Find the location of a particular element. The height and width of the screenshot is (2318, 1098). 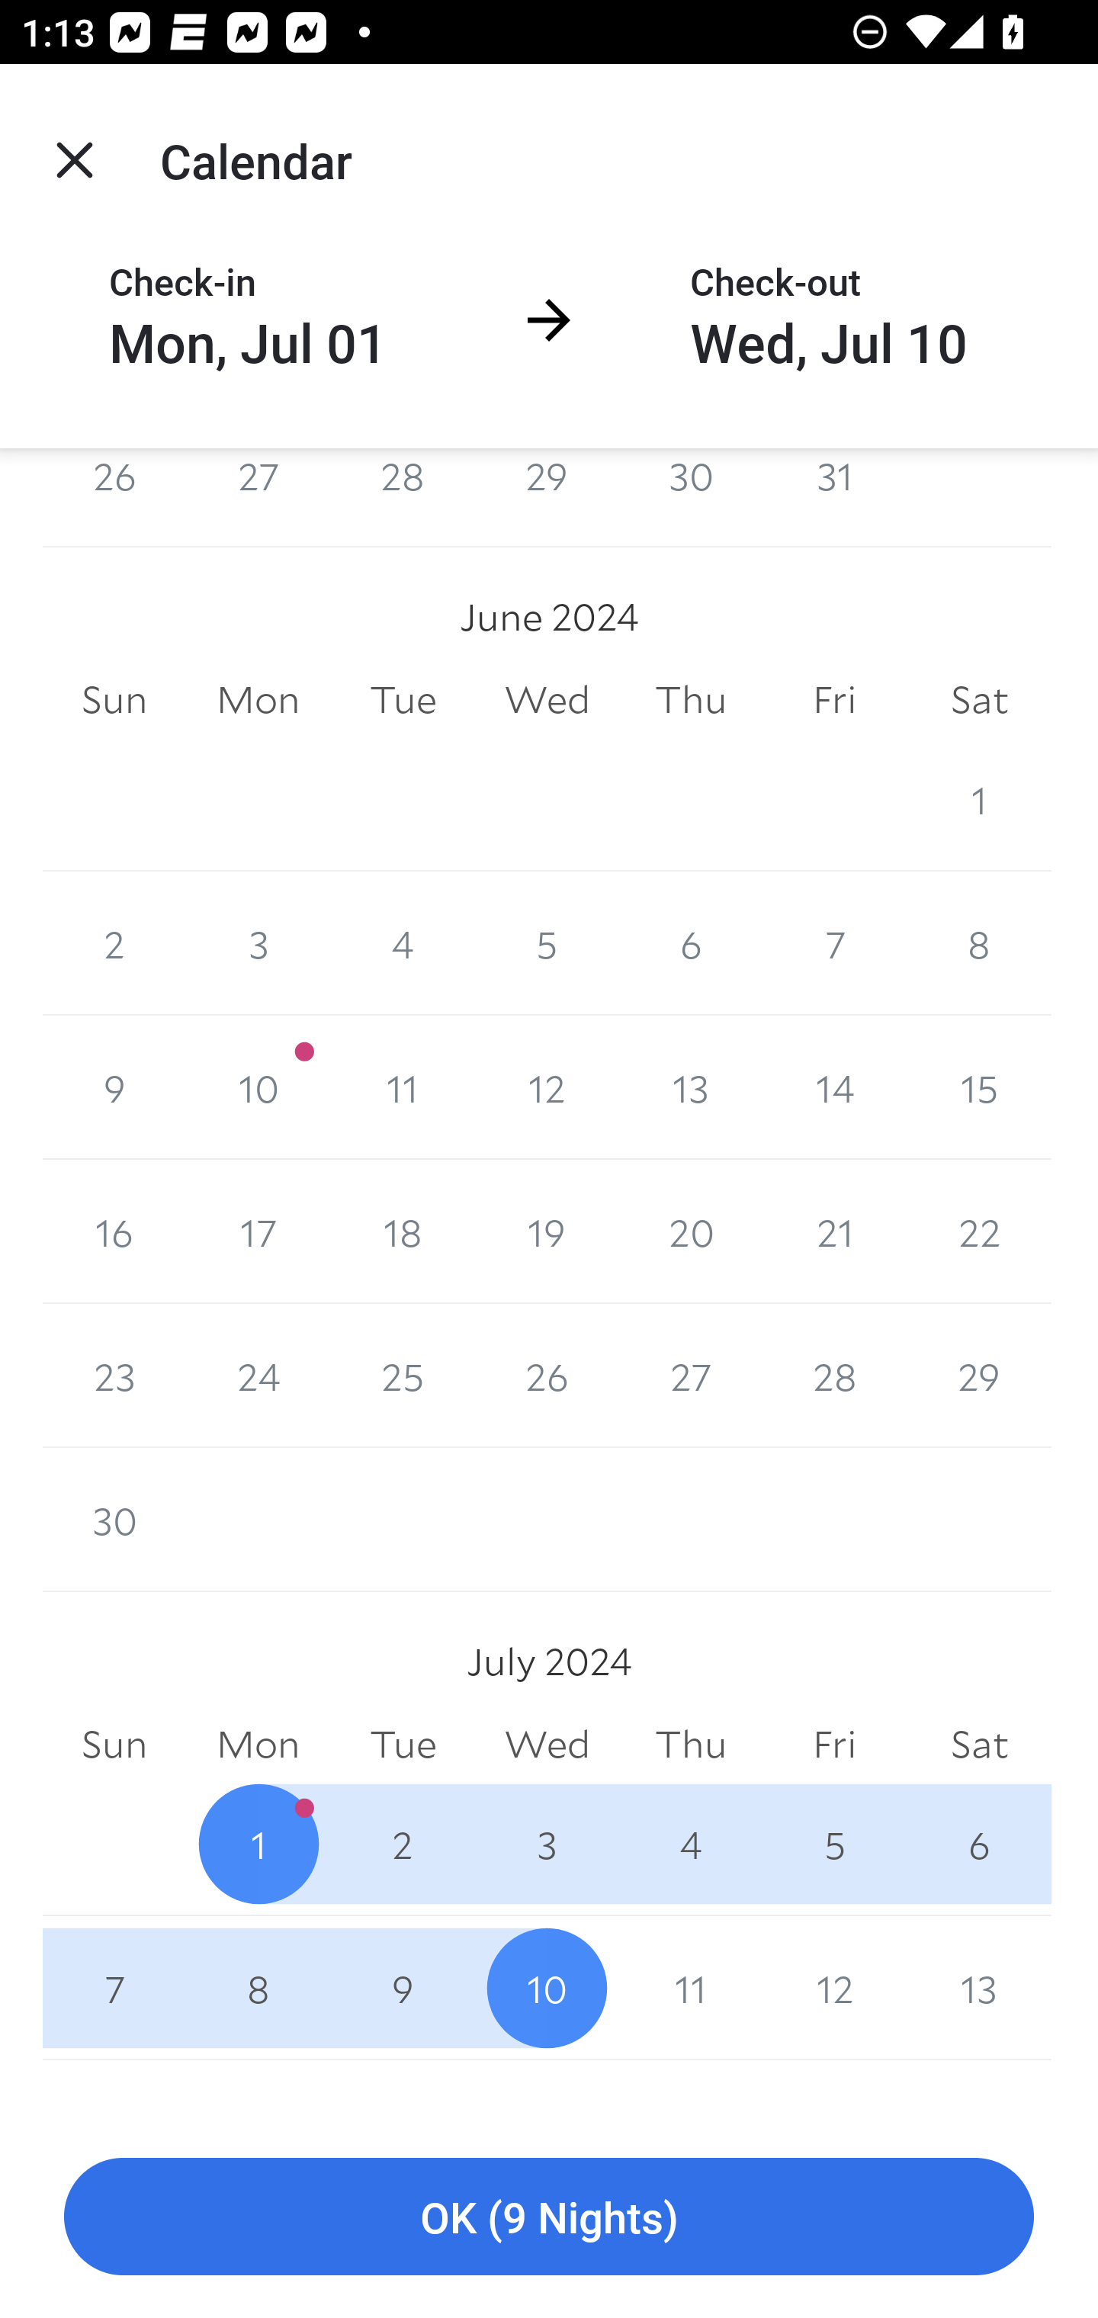

31 31 May 2024 is located at coordinates (834, 497).